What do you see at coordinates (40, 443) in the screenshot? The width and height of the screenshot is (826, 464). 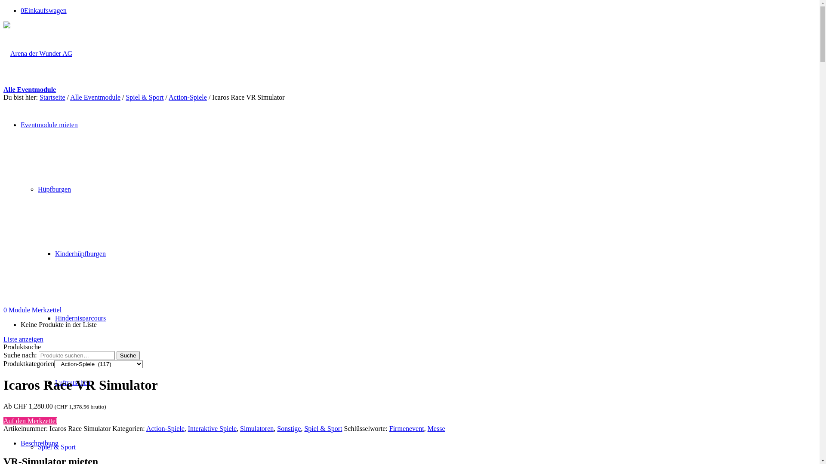 I see `Beschreibung` at bounding box center [40, 443].